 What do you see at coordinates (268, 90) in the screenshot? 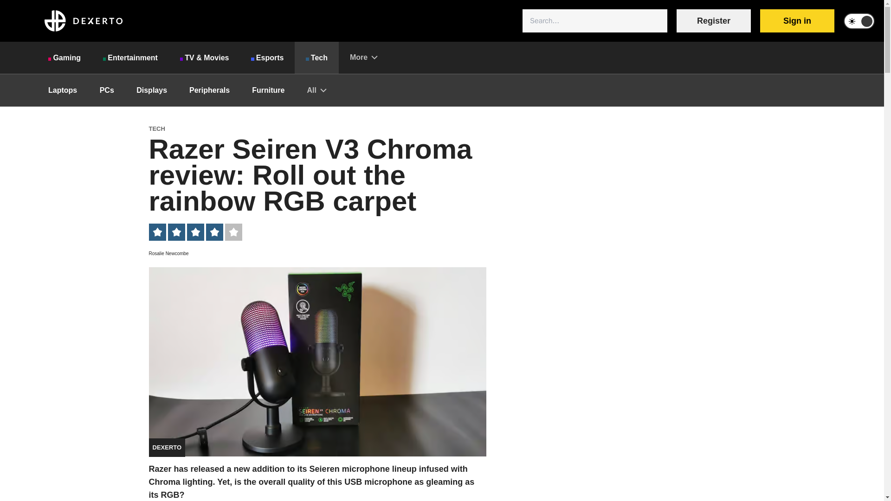
I see `Furniture` at bounding box center [268, 90].